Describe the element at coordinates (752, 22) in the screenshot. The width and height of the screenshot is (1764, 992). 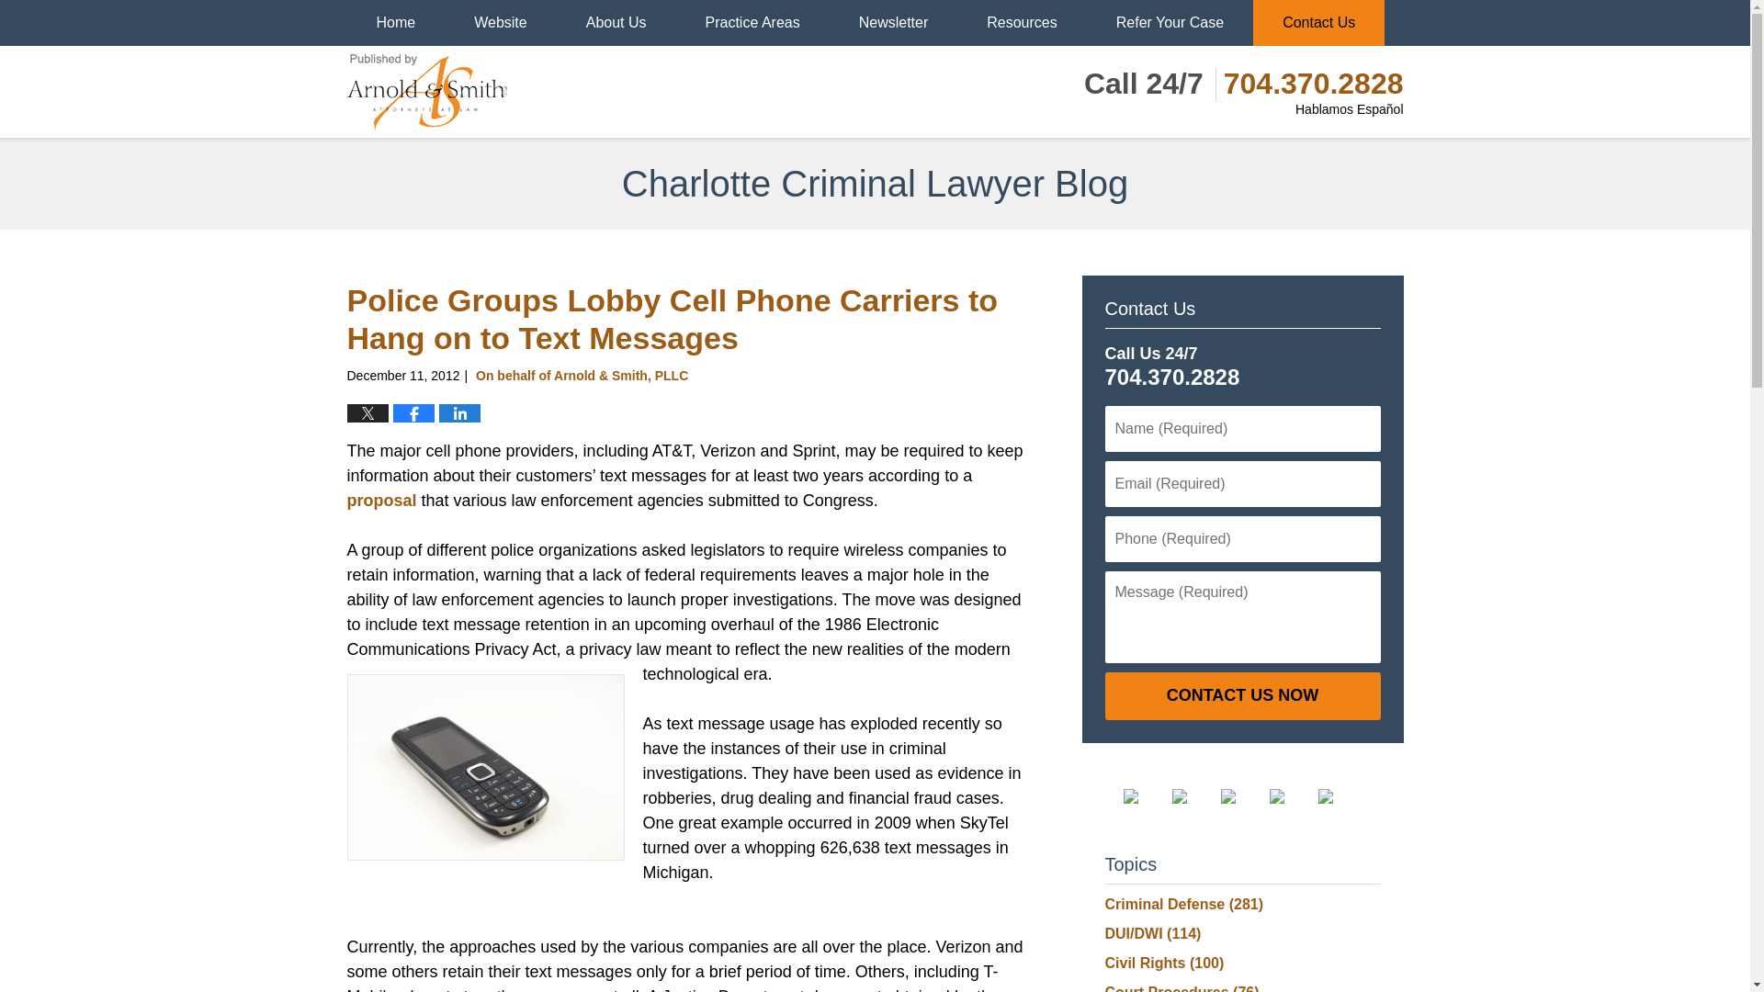
I see `Practice Areas` at that location.